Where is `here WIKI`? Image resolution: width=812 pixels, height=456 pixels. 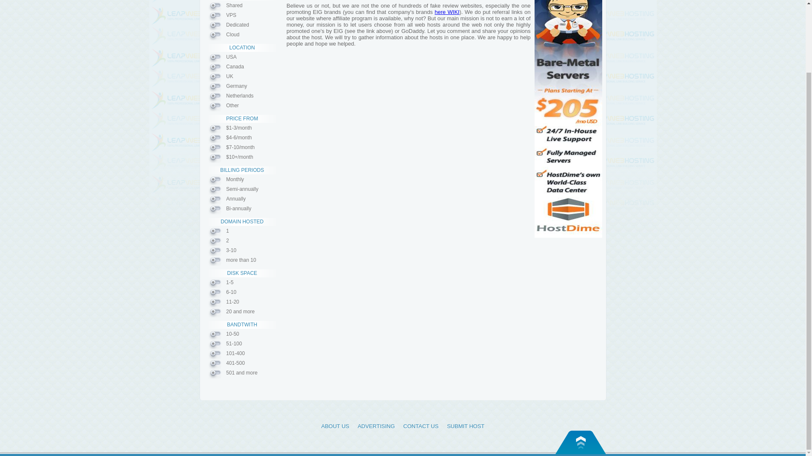 here WIKI is located at coordinates (447, 12).